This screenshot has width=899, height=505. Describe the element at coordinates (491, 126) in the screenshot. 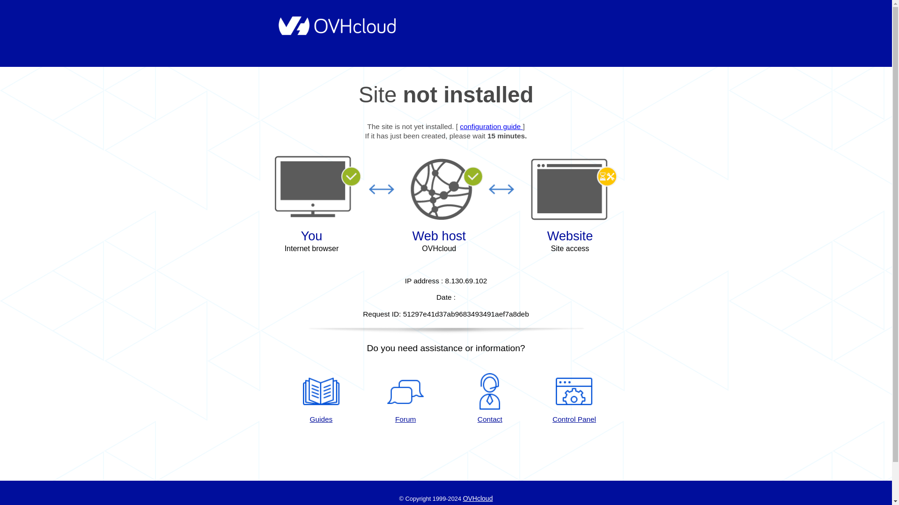

I see `Guides` at that location.